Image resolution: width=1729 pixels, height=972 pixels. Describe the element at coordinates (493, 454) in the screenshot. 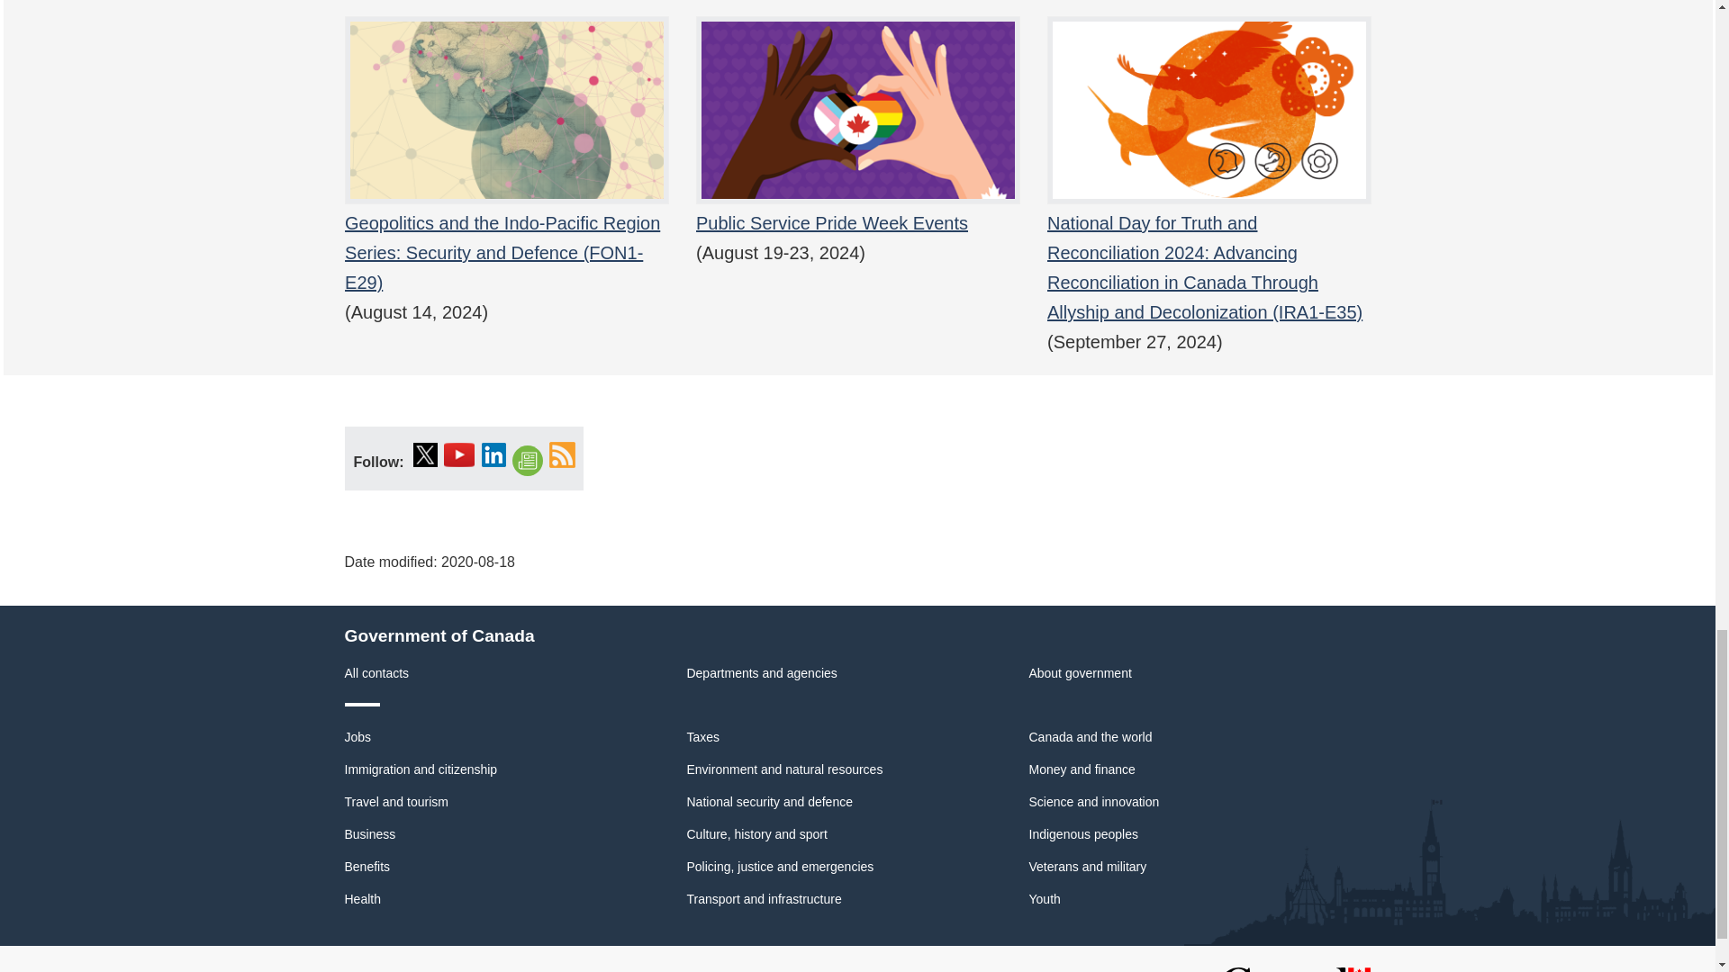

I see `LinkedIn` at that location.